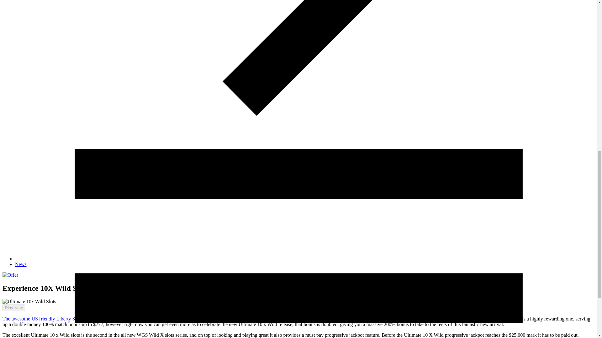 The height and width of the screenshot is (338, 602). Describe the element at coordinates (50, 319) in the screenshot. I see `The awesome US friendly Liberty Slots Casino` at that location.